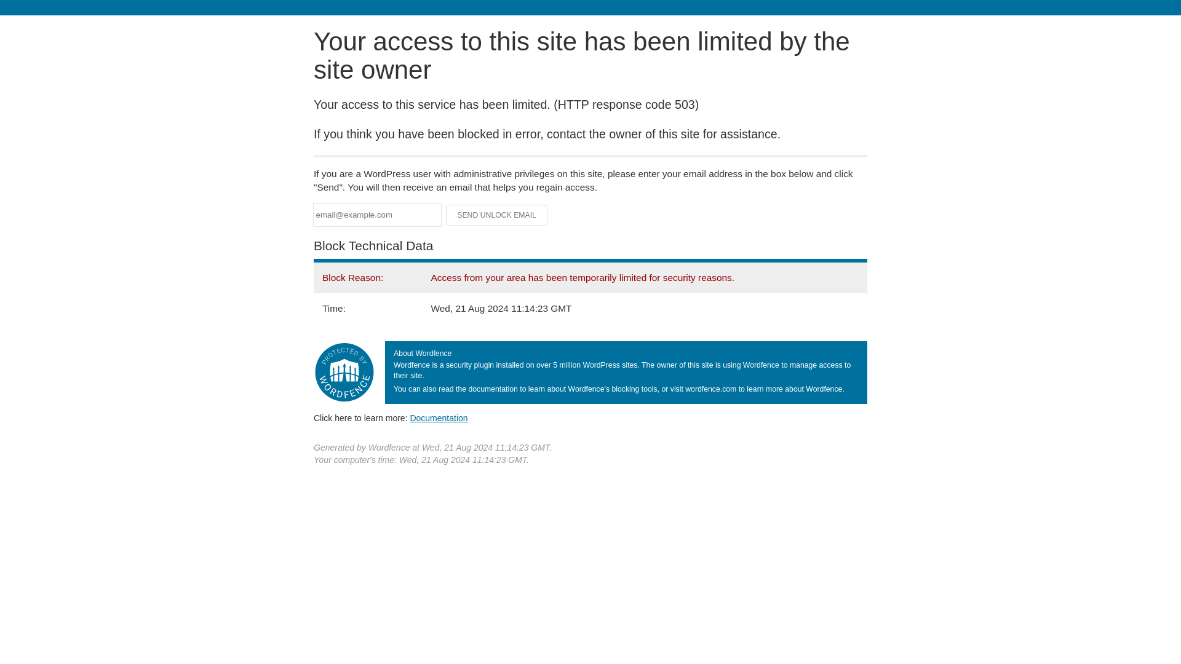  I want to click on Documentation, so click(439, 417).